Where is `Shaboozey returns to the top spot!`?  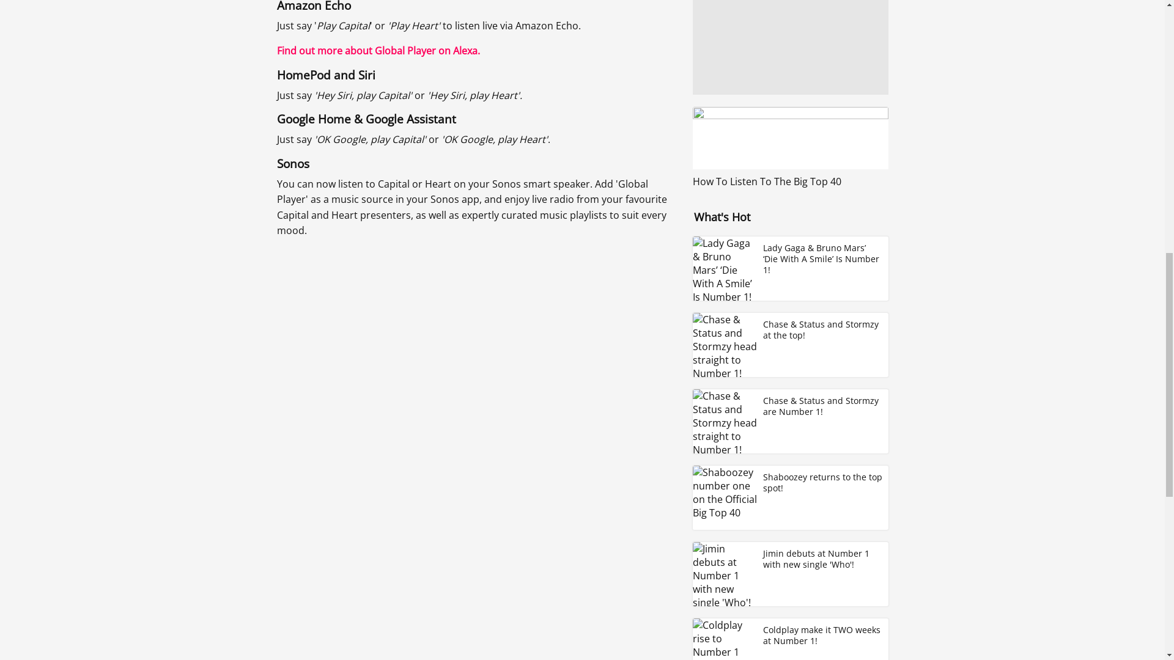
Shaboozey returns to the top spot! is located at coordinates (790, 497).